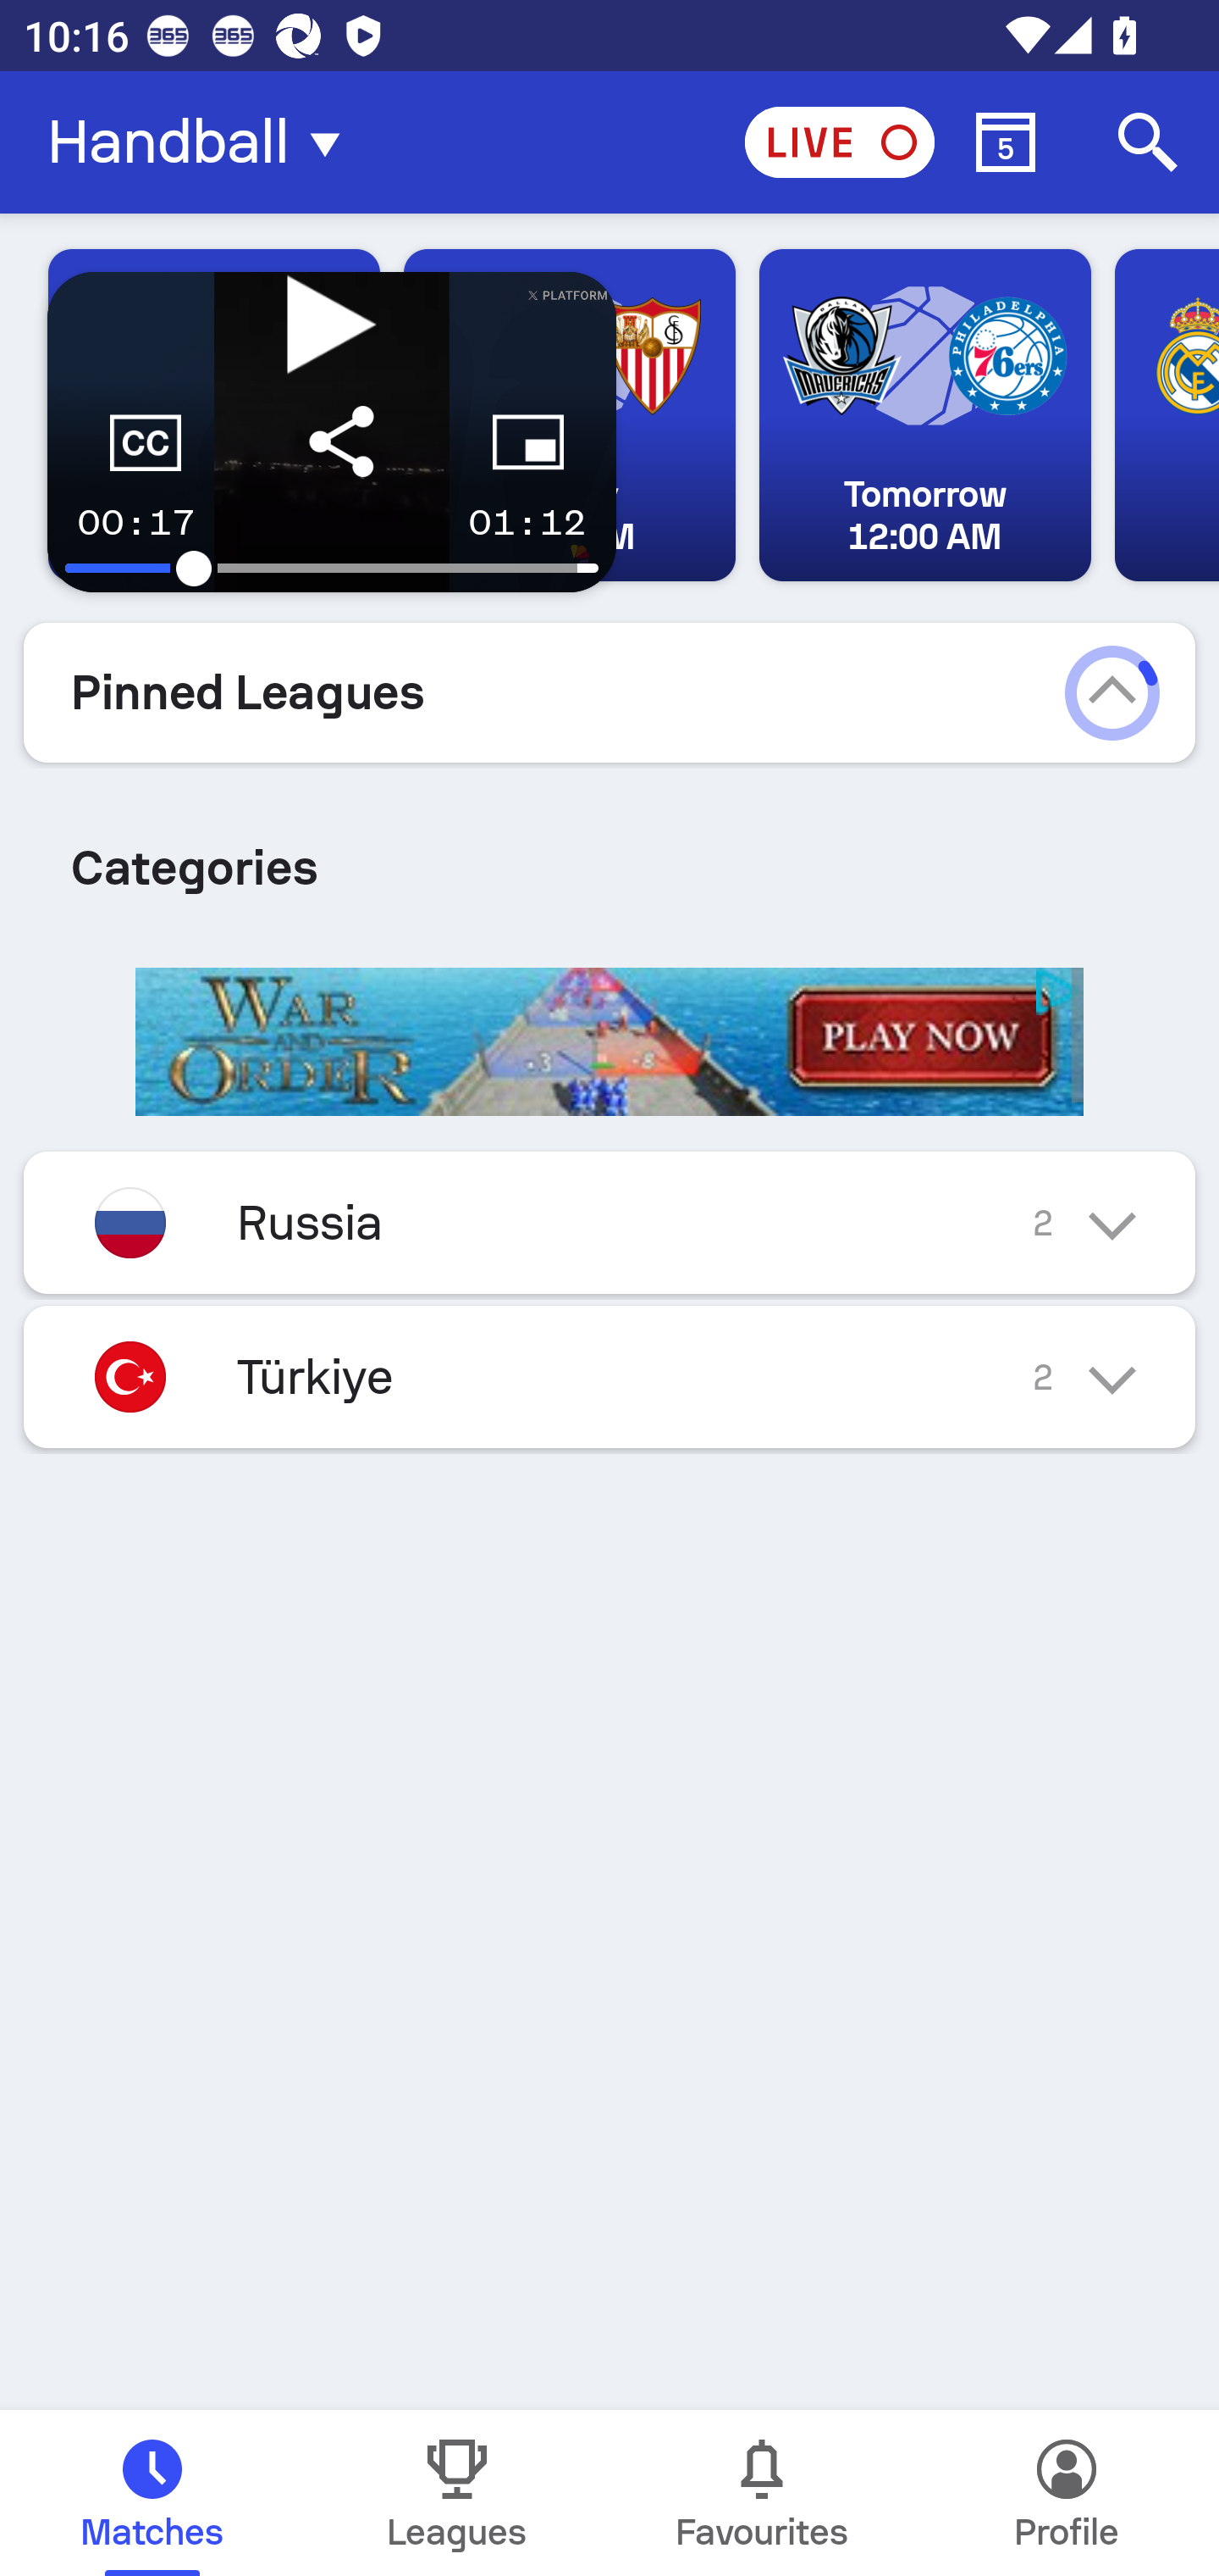  What do you see at coordinates (203, 142) in the screenshot?
I see `Handball` at bounding box center [203, 142].